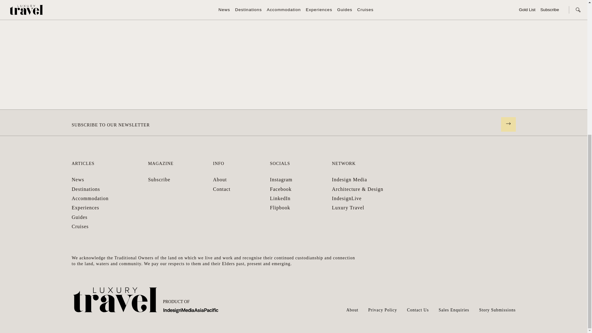 This screenshot has width=592, height=333. What do you see at coordinates (280, 199) in the screenshot?
I see `LinkedIn` at bounding box center [280, 199].